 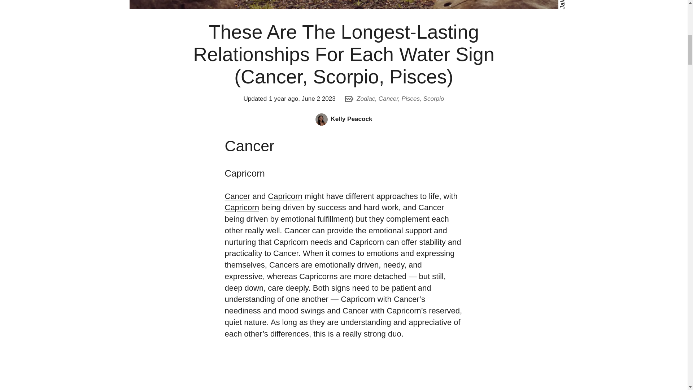 I want to click on Capricorn, so click(x=285, y=196).